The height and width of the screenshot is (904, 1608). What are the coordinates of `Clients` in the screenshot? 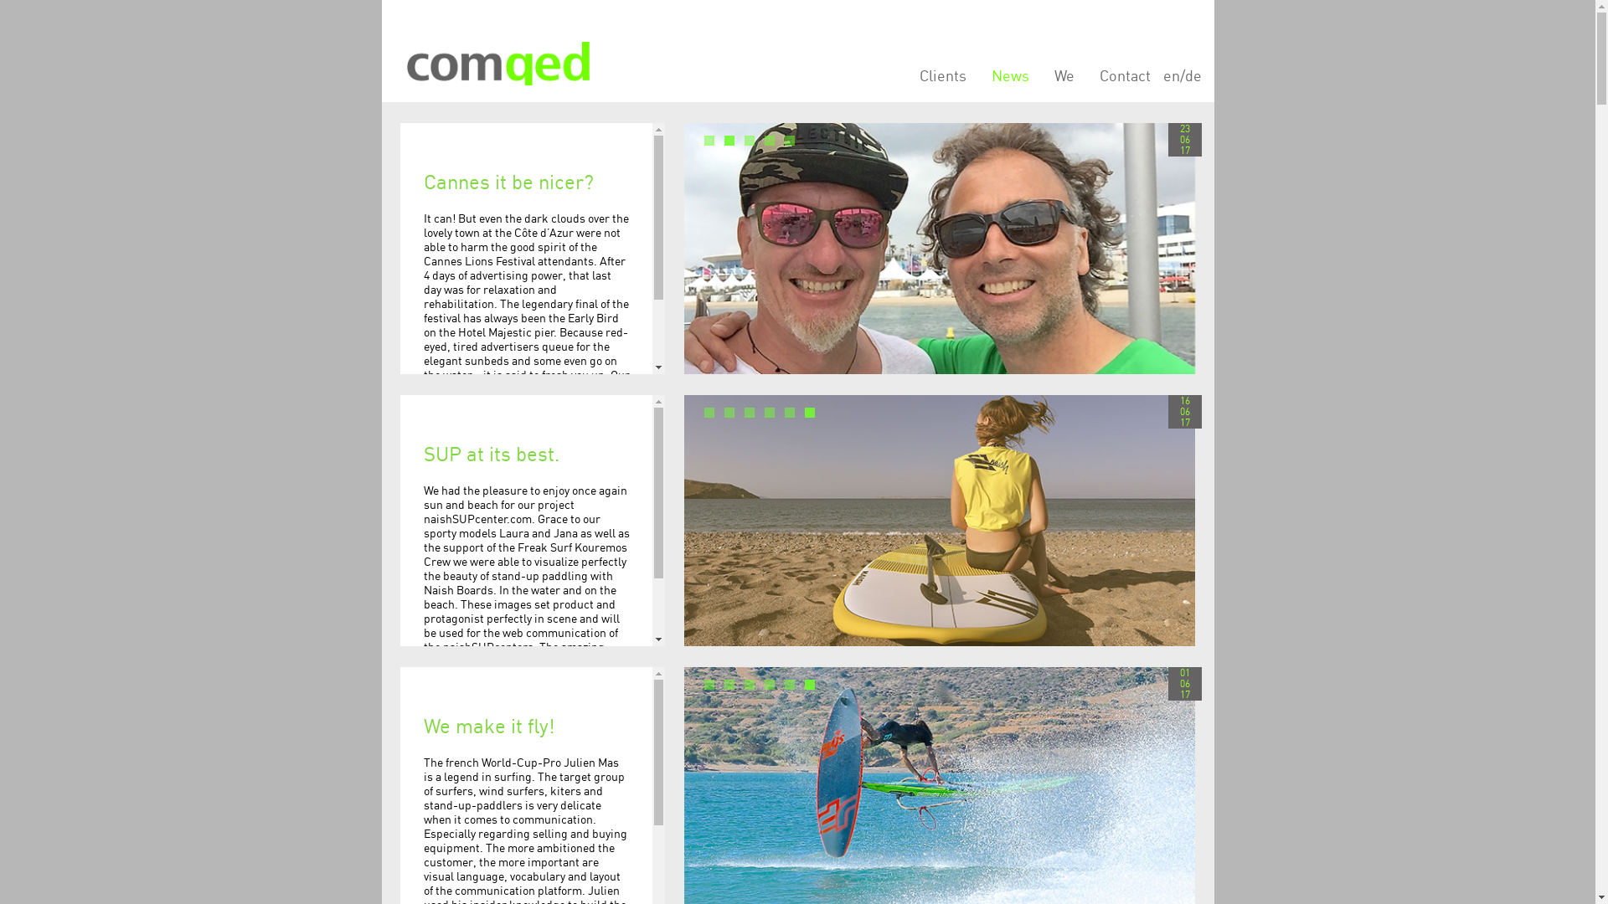 It's located at (942, 64).